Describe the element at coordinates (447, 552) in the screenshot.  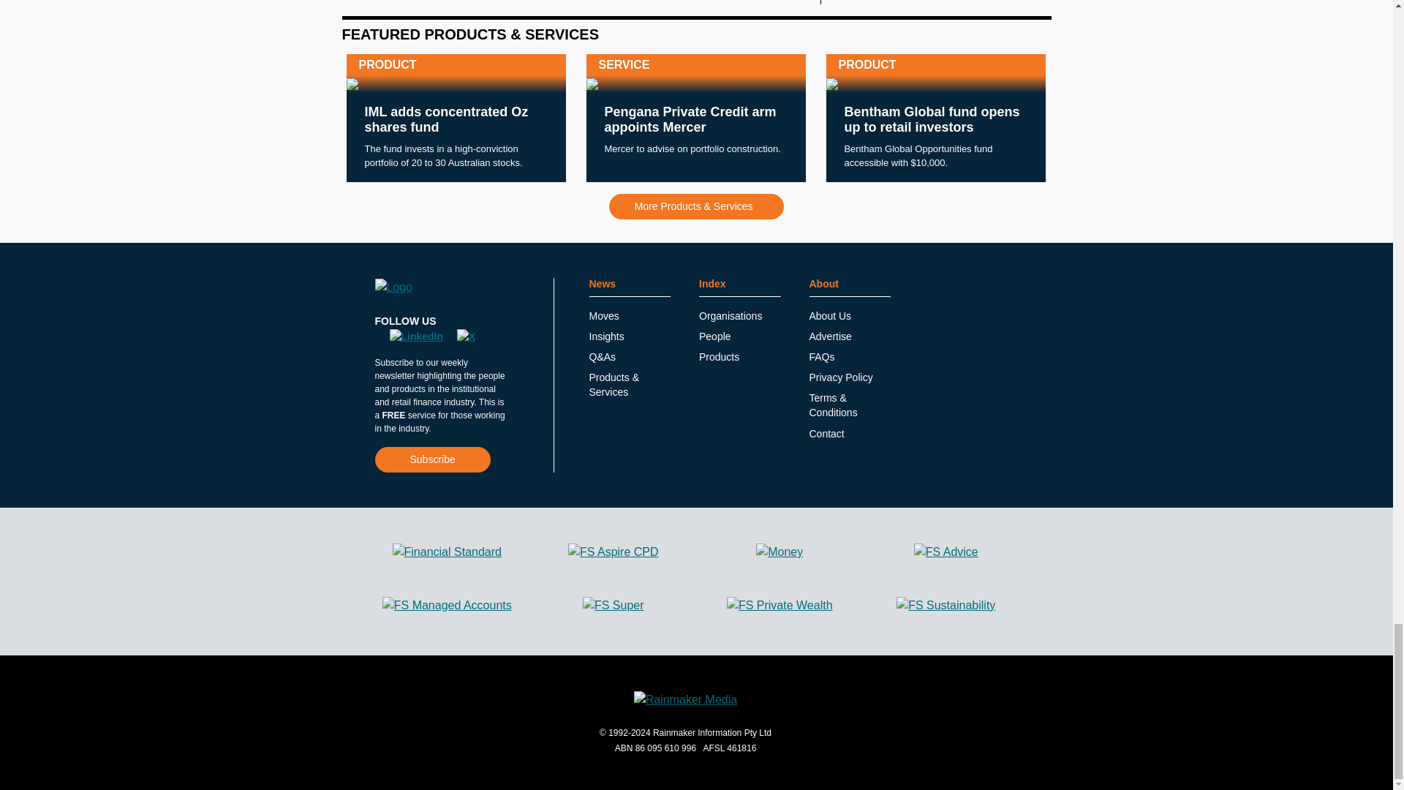
I see `Financial Standard` at that location.